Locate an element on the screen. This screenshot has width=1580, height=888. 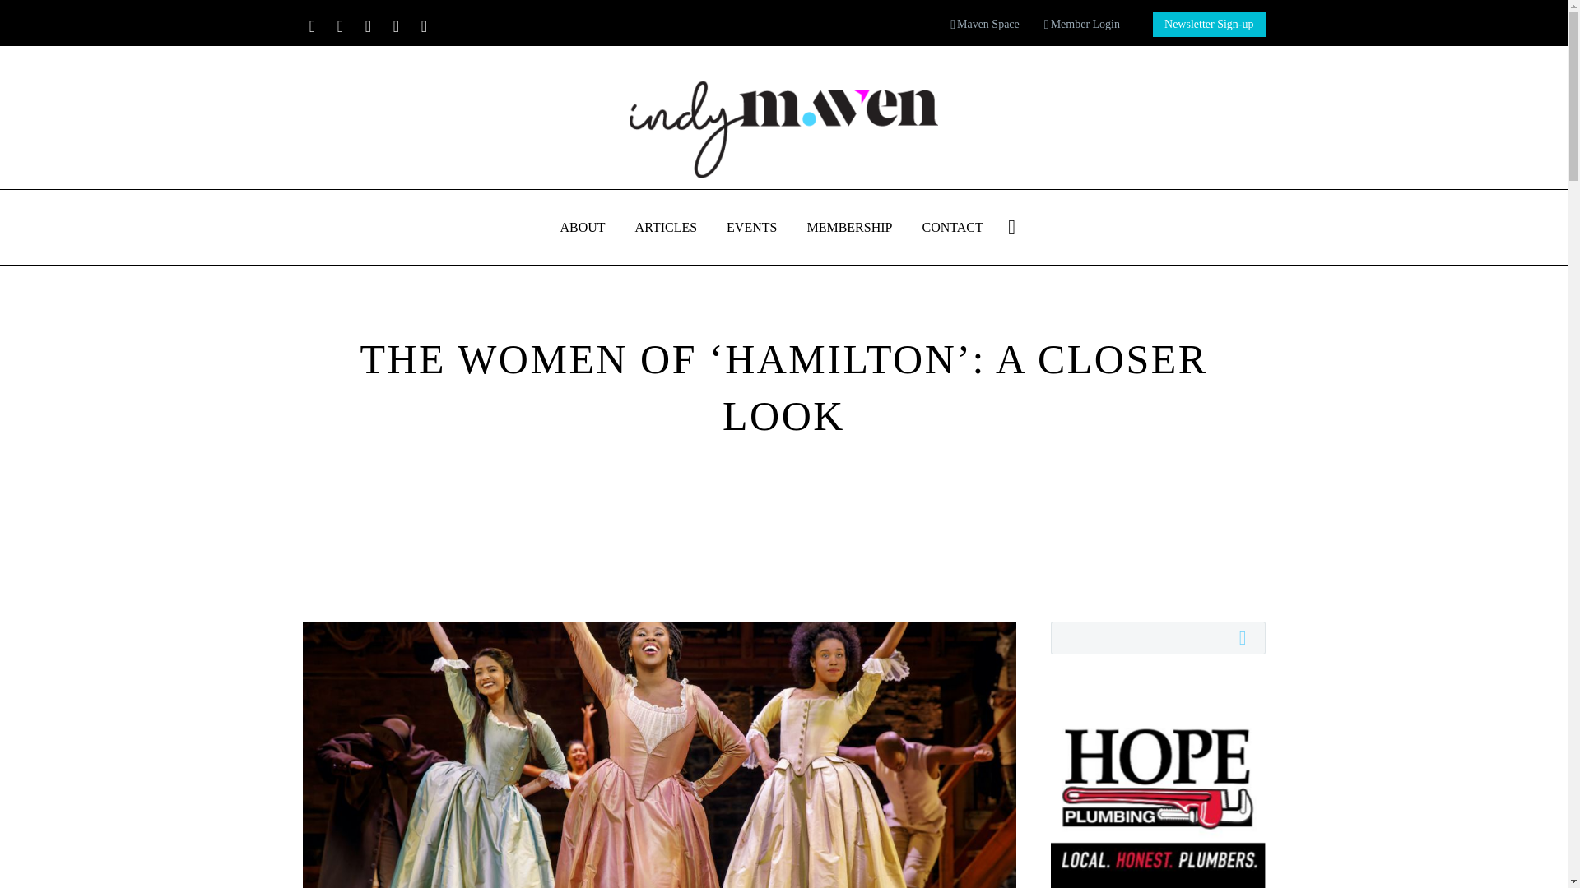
LinkedIn is located at coordinates (339, 26).